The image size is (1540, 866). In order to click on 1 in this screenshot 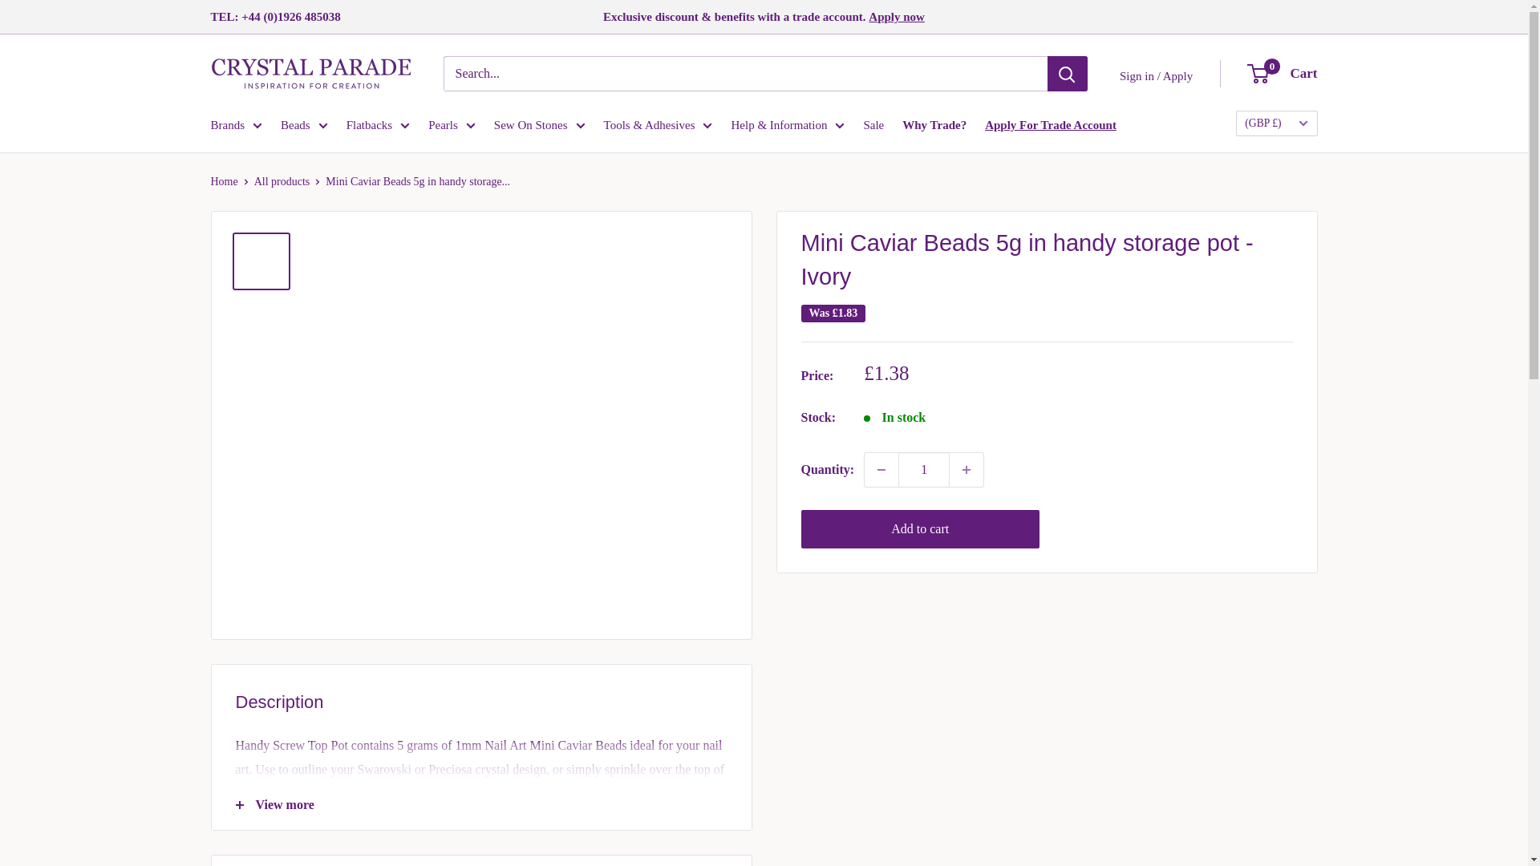, I will do `click(924, 469)`.